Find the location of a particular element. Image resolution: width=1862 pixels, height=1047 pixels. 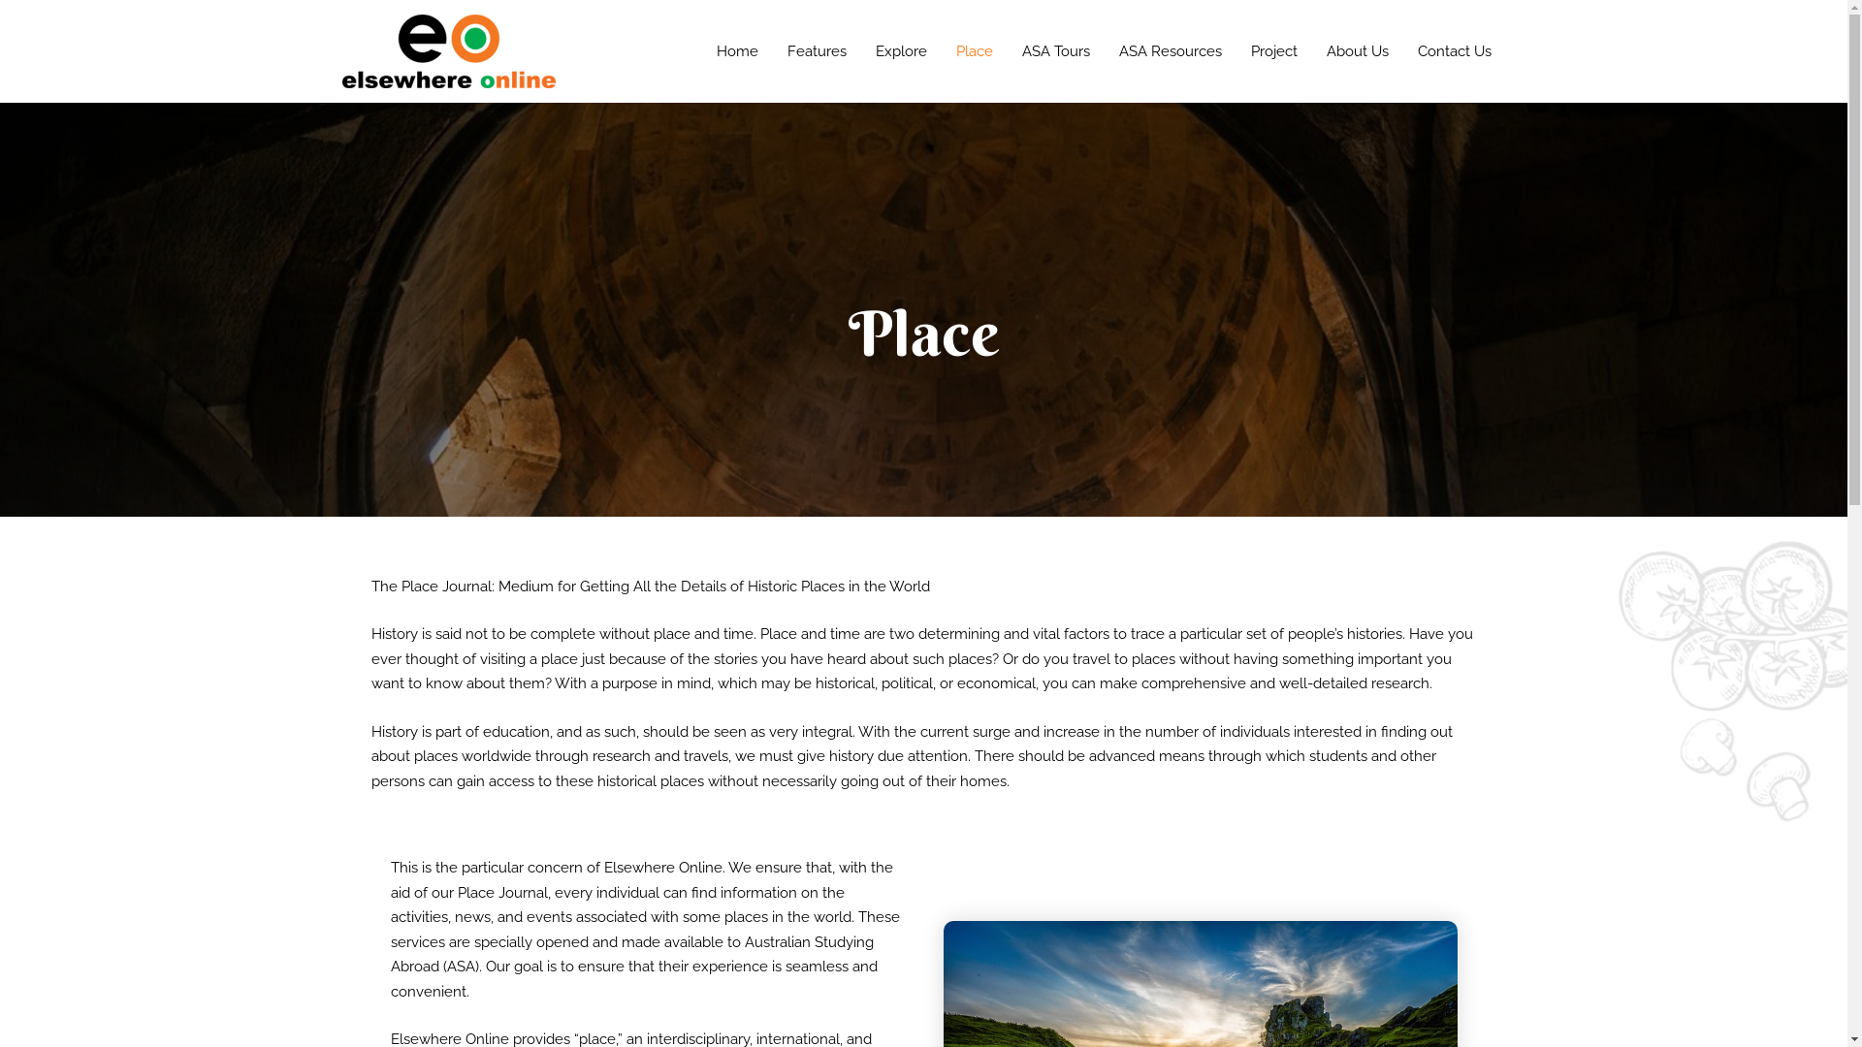

ASA Resources is located at coordinates (1170, 51).